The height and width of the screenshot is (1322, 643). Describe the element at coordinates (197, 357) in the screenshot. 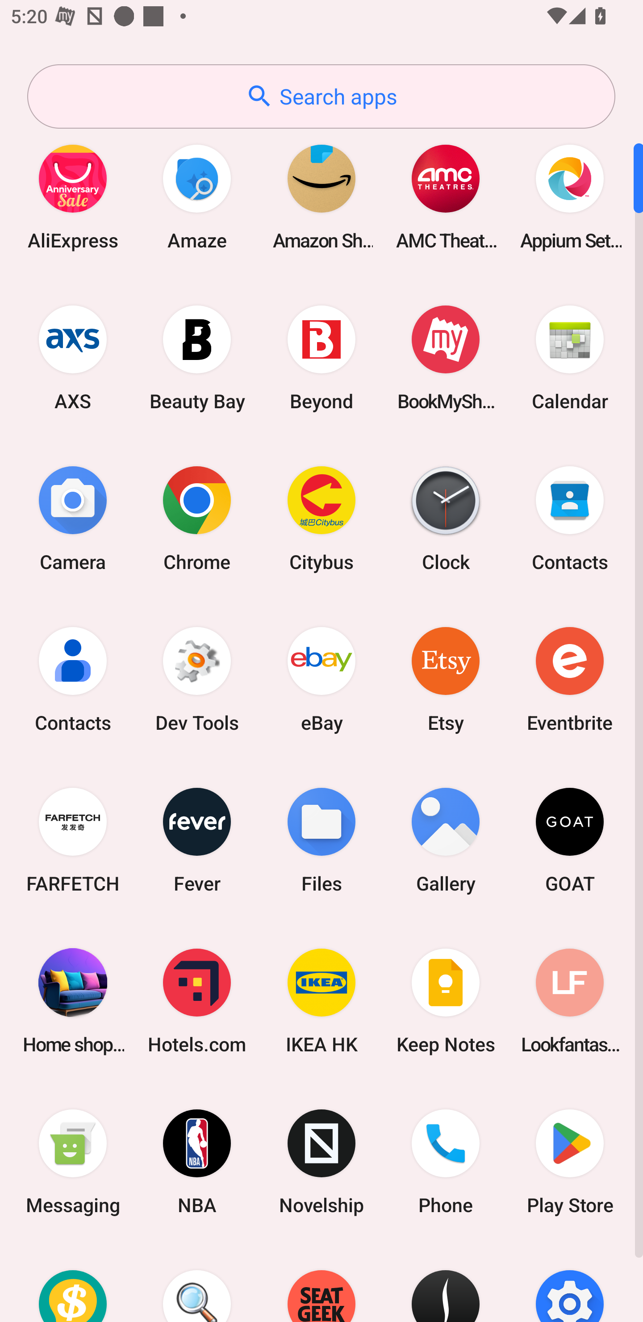

I see `Beauty Bay` at that location.